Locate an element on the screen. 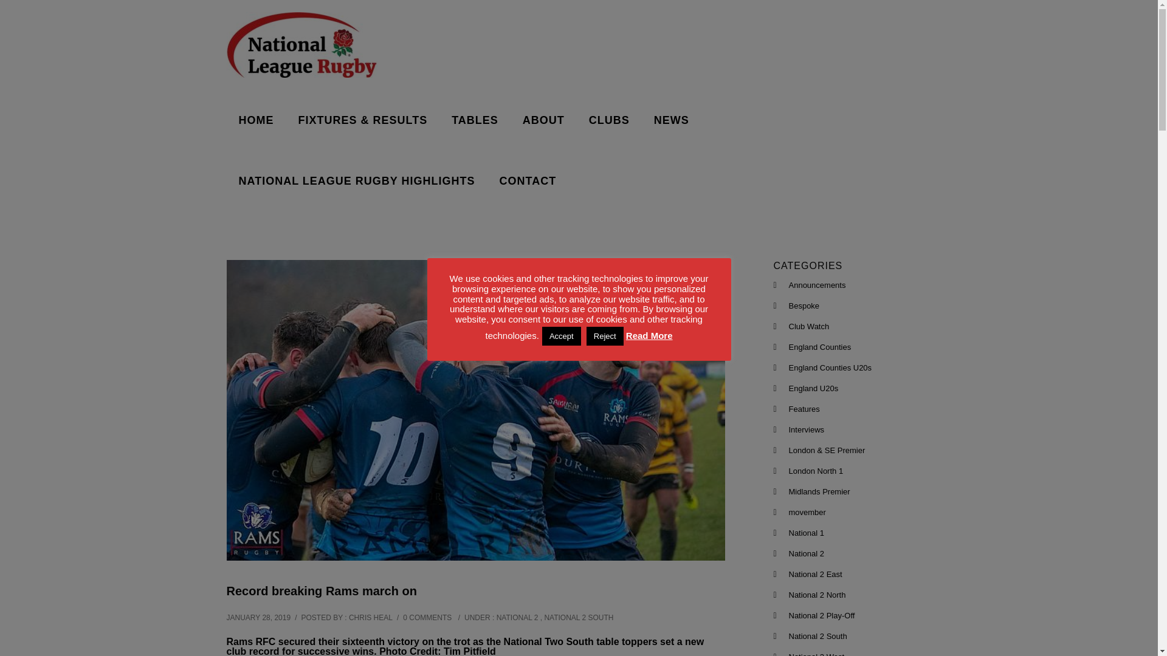 This screenshot has width=1167, height=656. HOME is located at coordinates (256, 120).